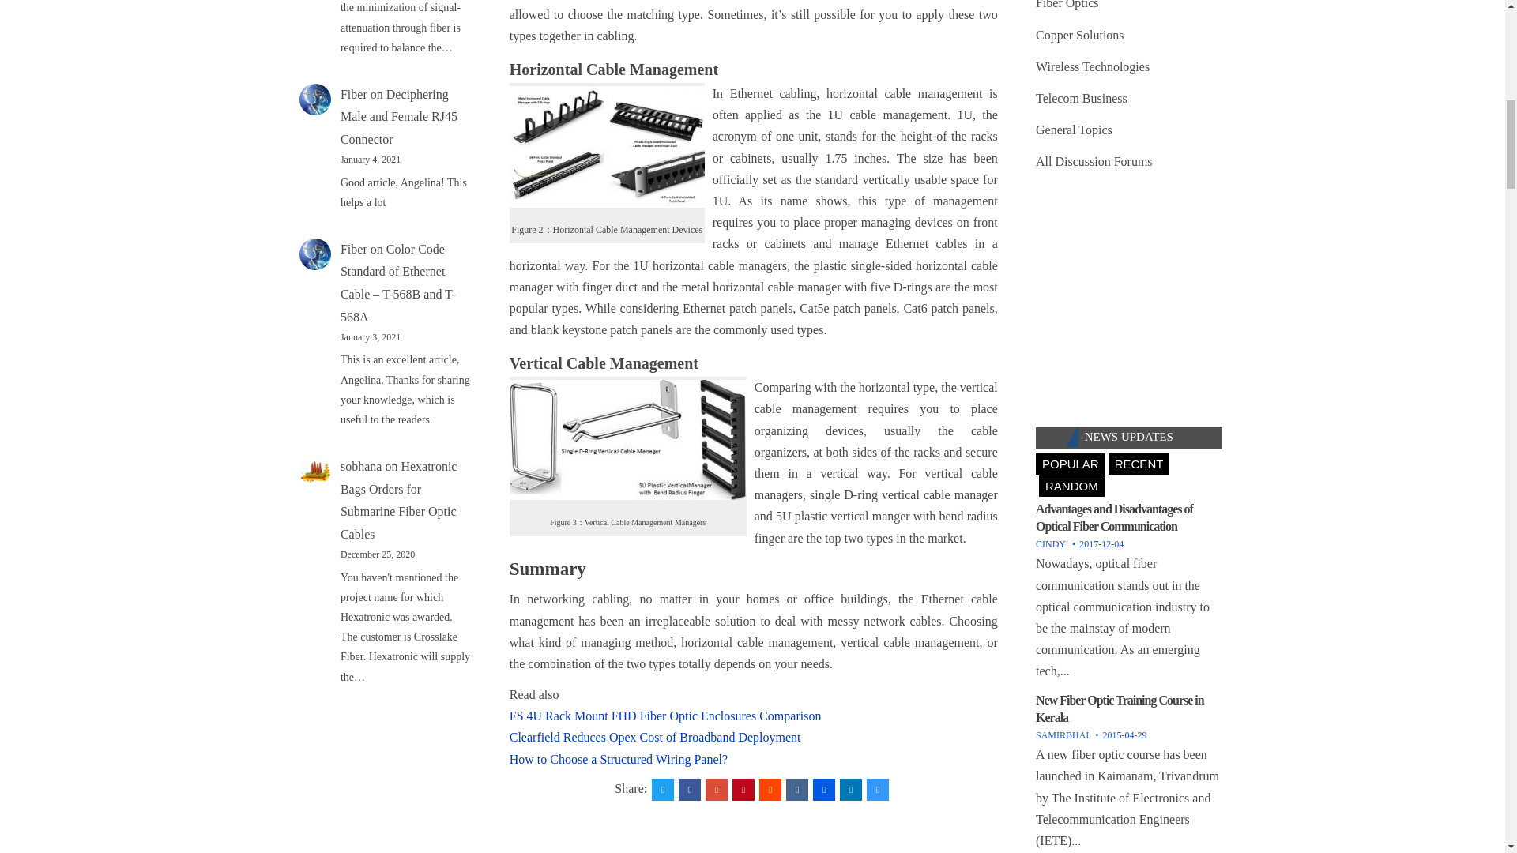 This screenshot has width=1517, height=853. What do you see at coordinates (770, 790) in the screenshot?
I see `Share this on Reddit` at bounding box center [770, 790].